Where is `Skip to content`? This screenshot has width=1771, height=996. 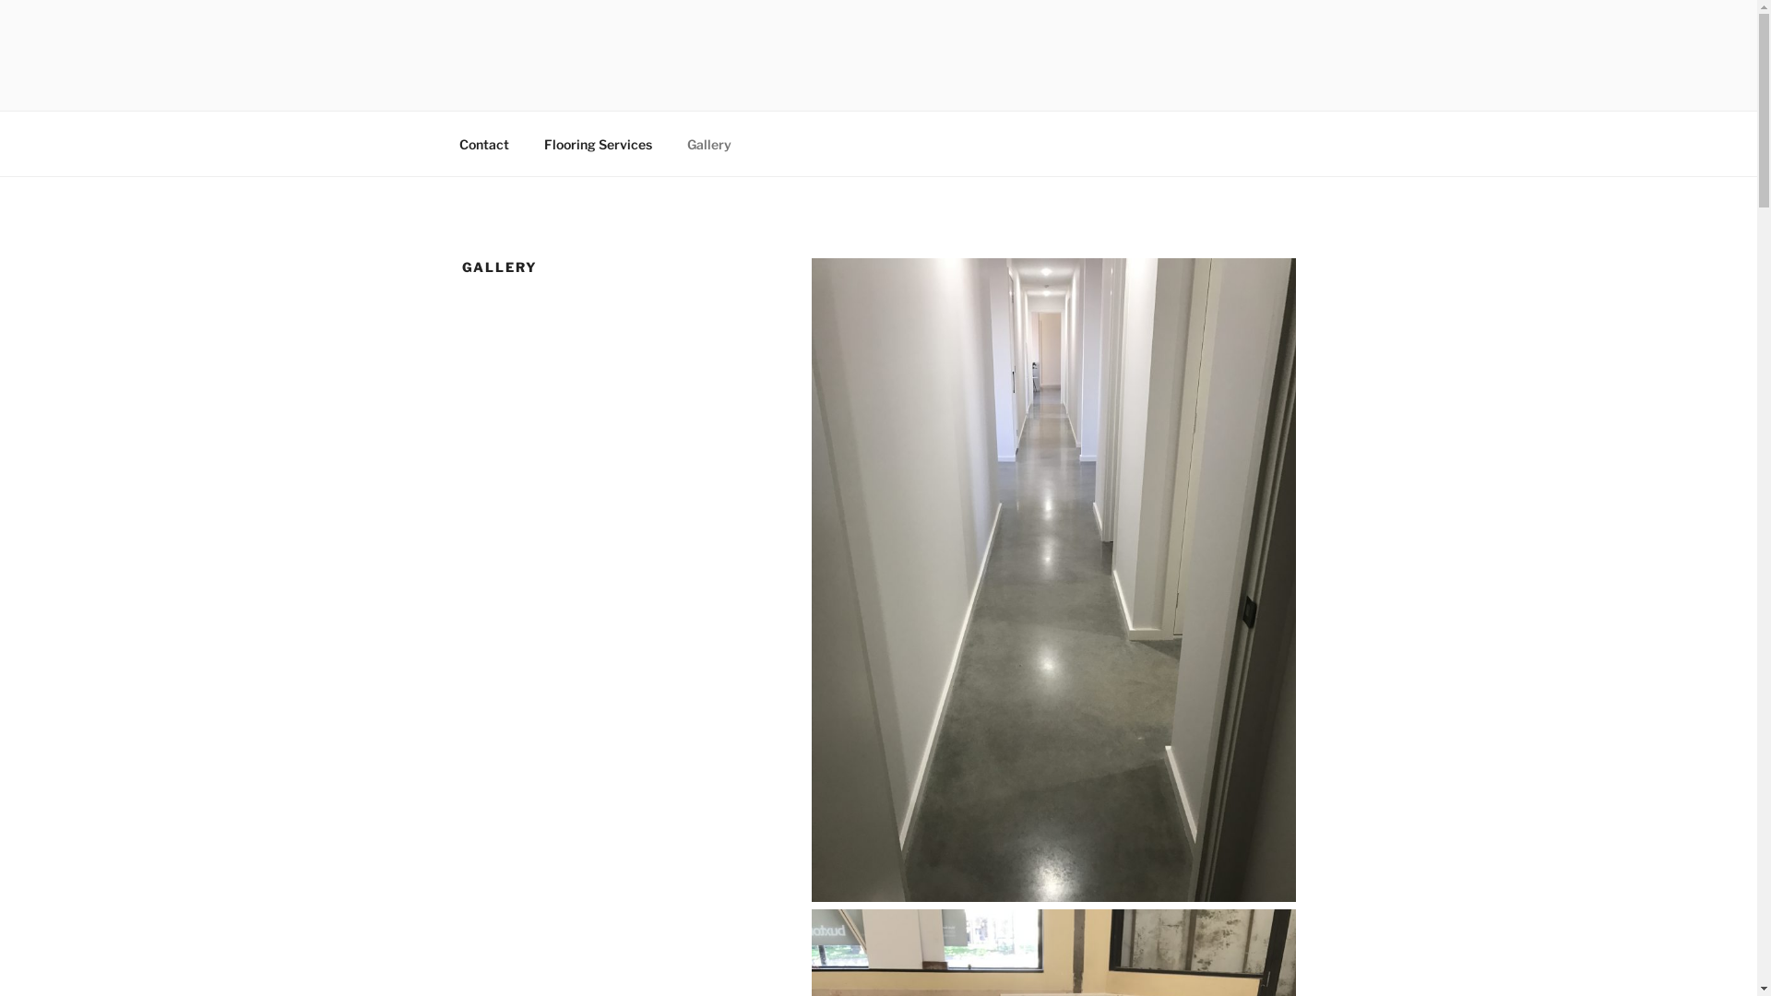 Skip to content is located at coordinates (0, 0).